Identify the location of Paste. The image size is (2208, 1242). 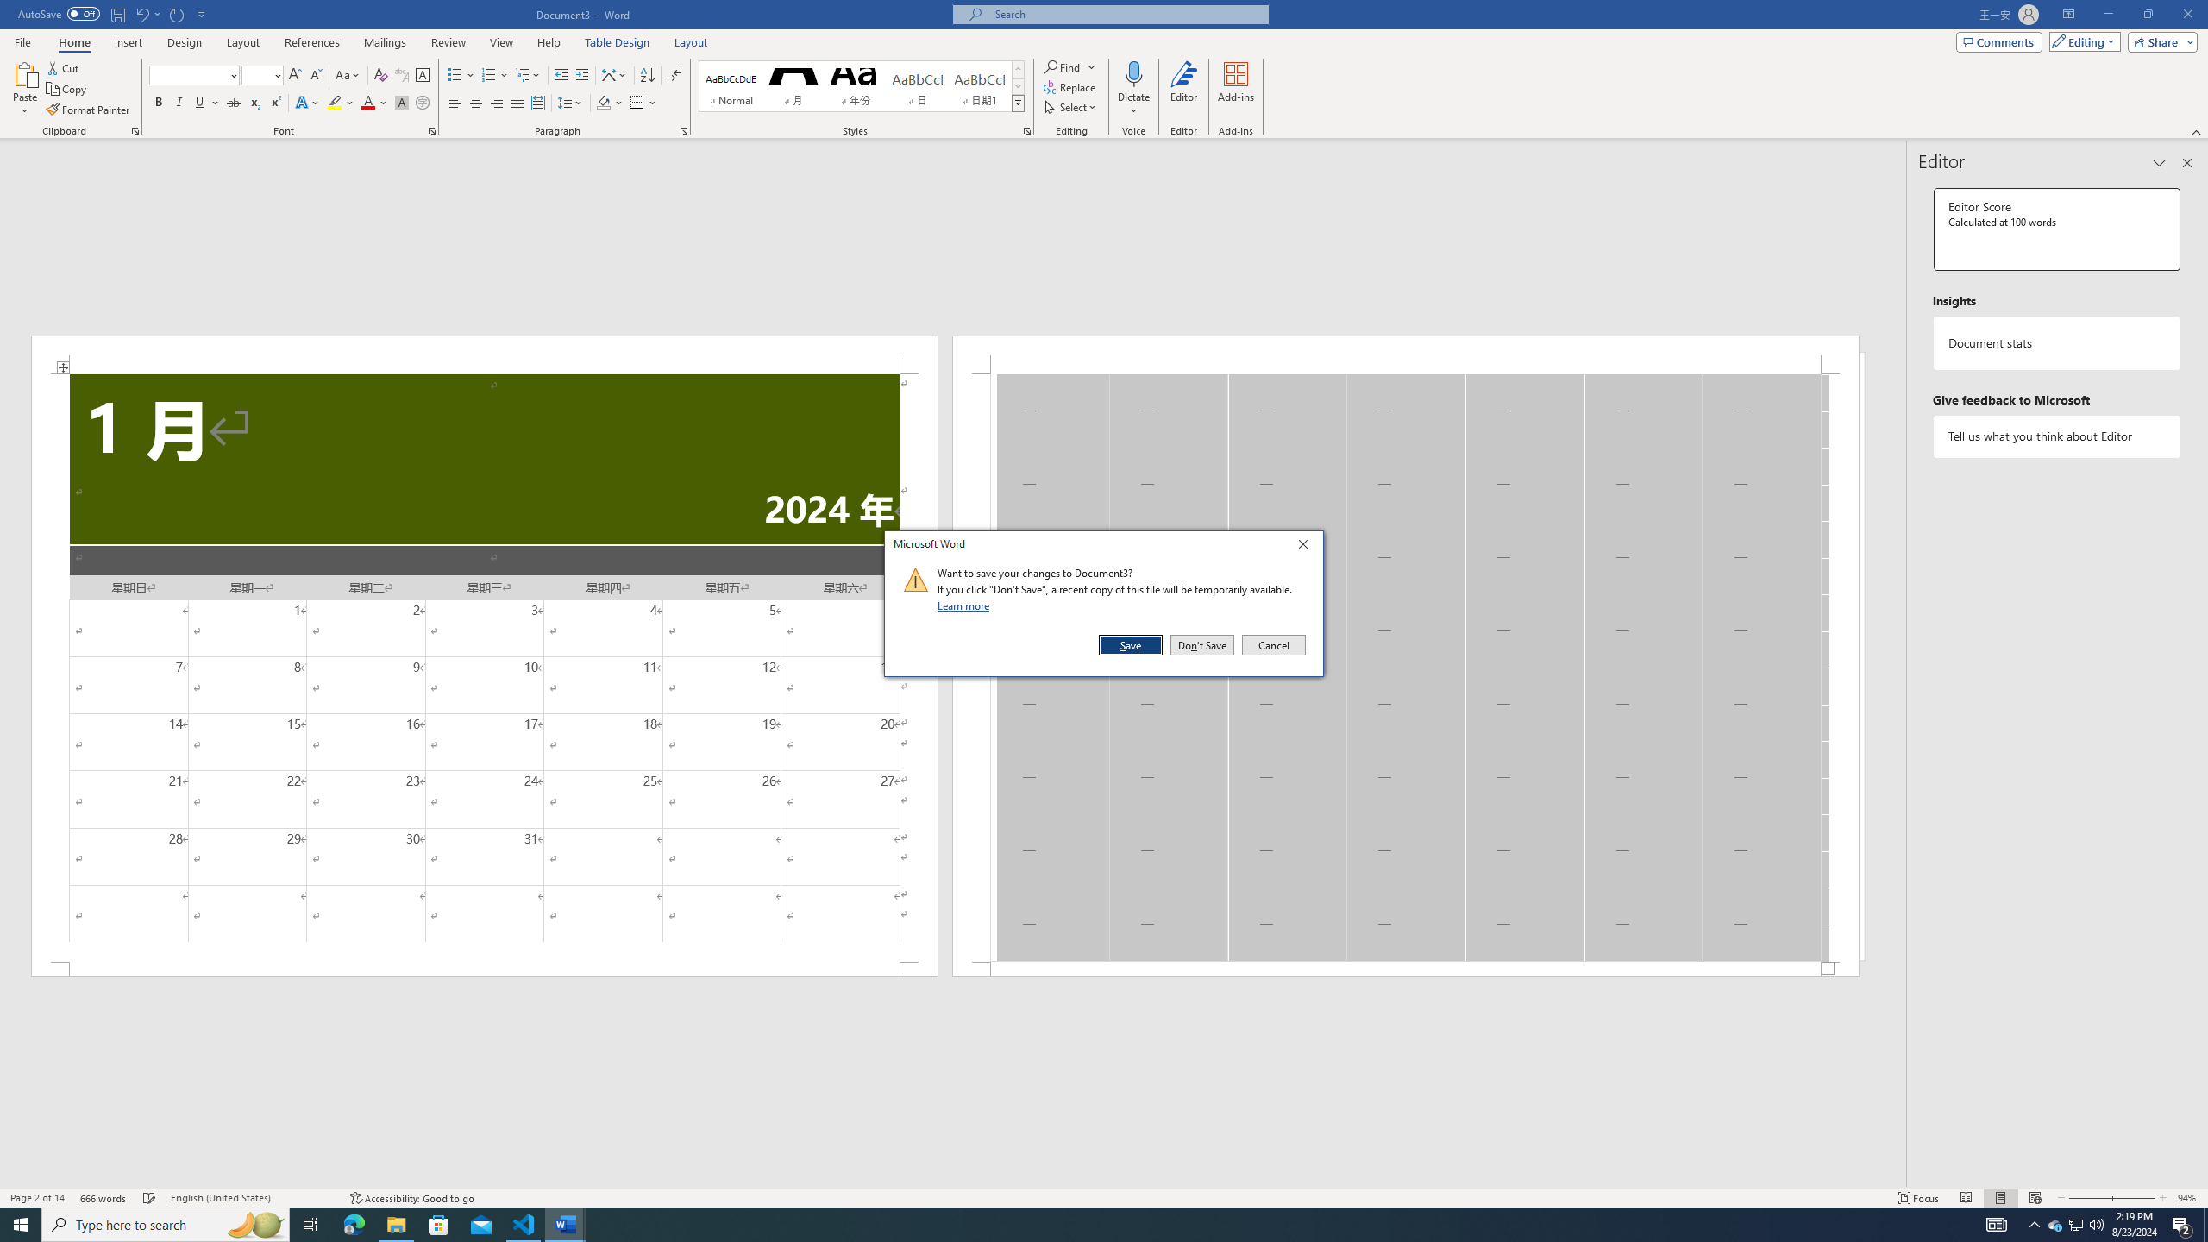
(2055, 1225).